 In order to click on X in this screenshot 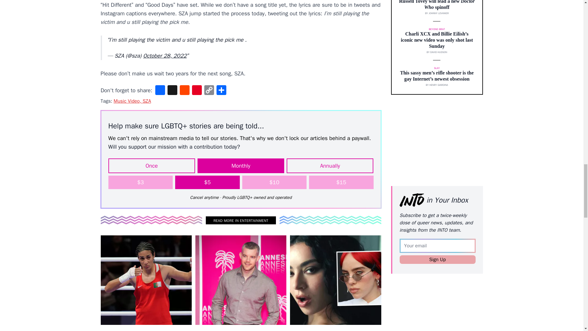, I will do `click(172, 91)`.